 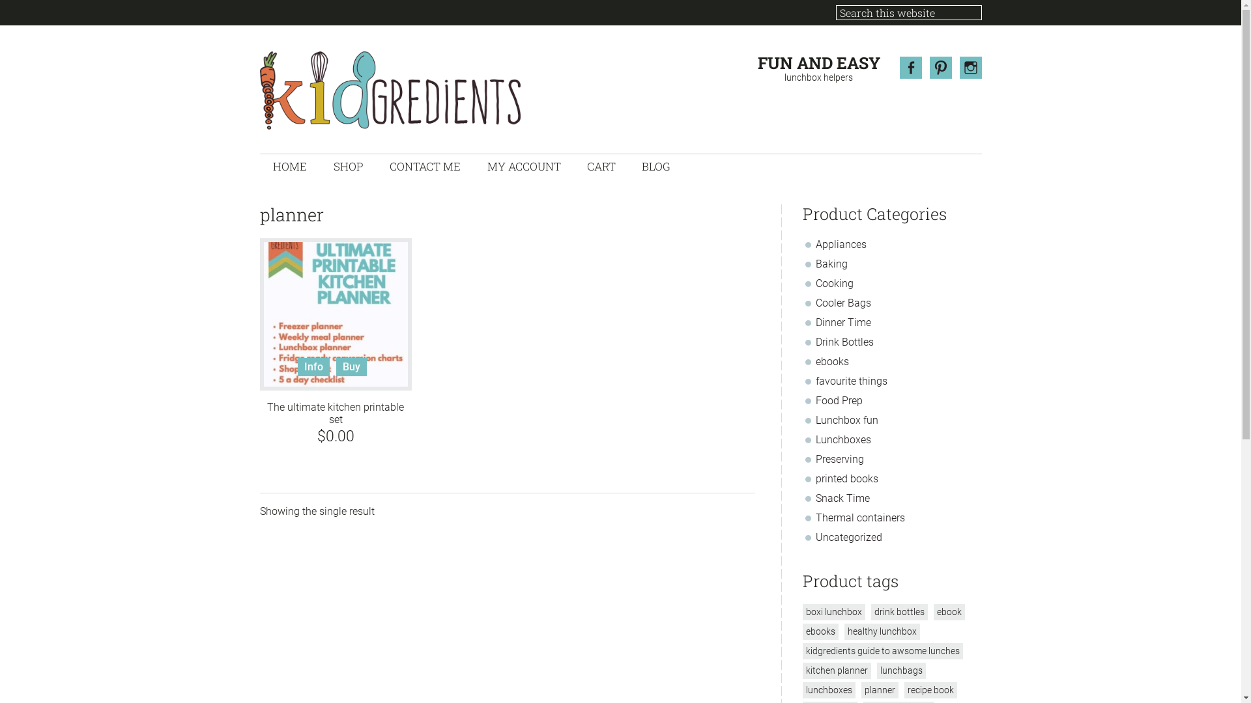 What do you see at coordinates (910, 68) in the screenshot?
I see `Facebook` at bounding box center [910, 68].